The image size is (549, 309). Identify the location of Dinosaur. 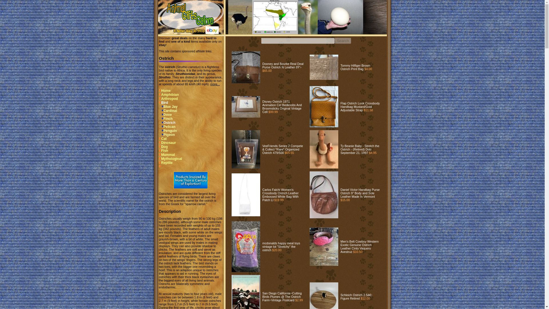
(168, 143).